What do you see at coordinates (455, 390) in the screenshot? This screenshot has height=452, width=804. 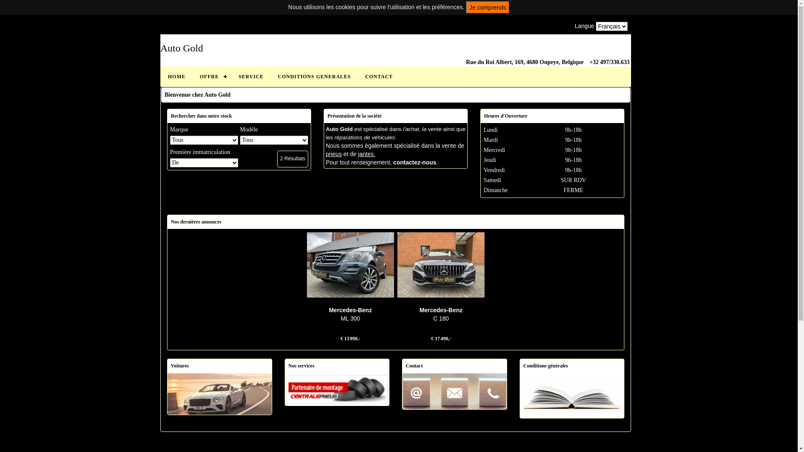 I see `Contact
 ` at bounding box center [455, 390].